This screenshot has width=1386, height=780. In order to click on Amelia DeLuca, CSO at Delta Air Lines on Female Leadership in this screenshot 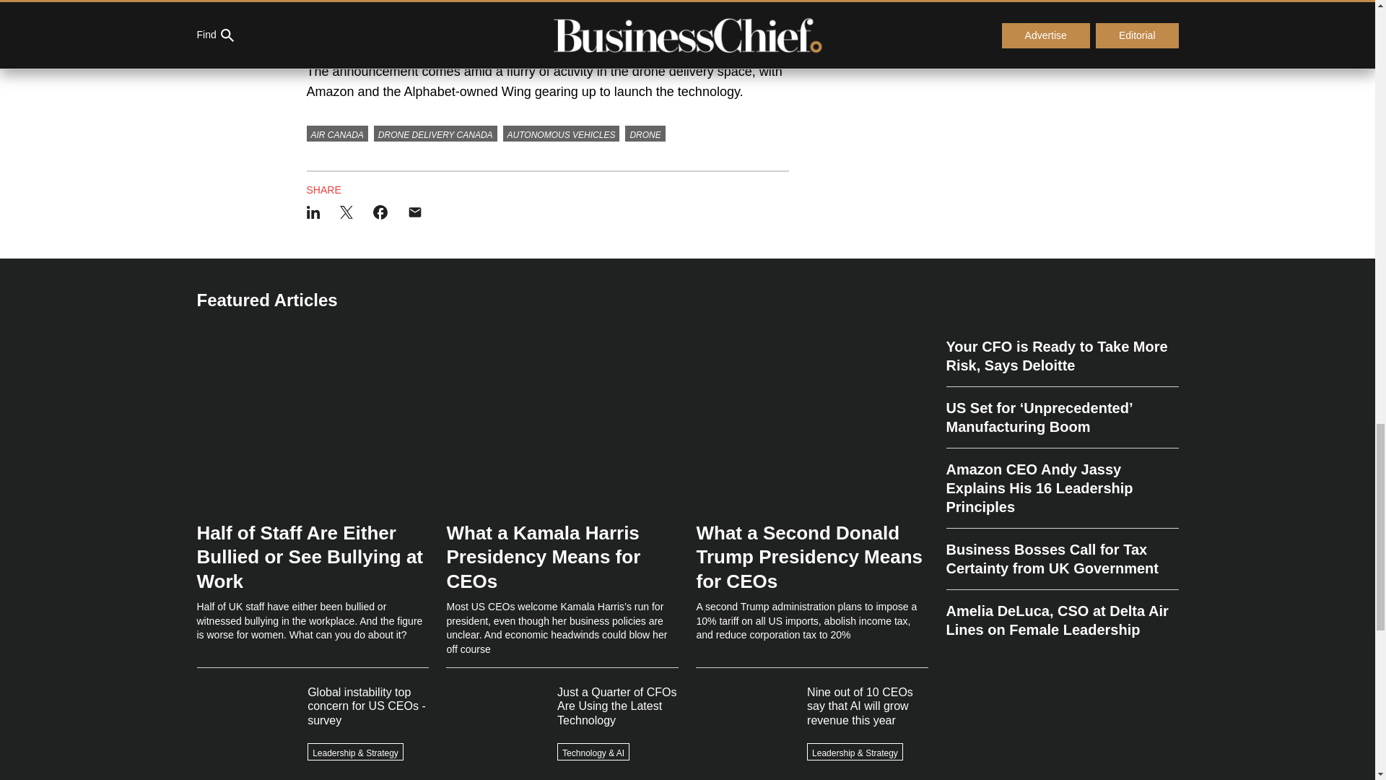, I will do `click(1061, 614)`.